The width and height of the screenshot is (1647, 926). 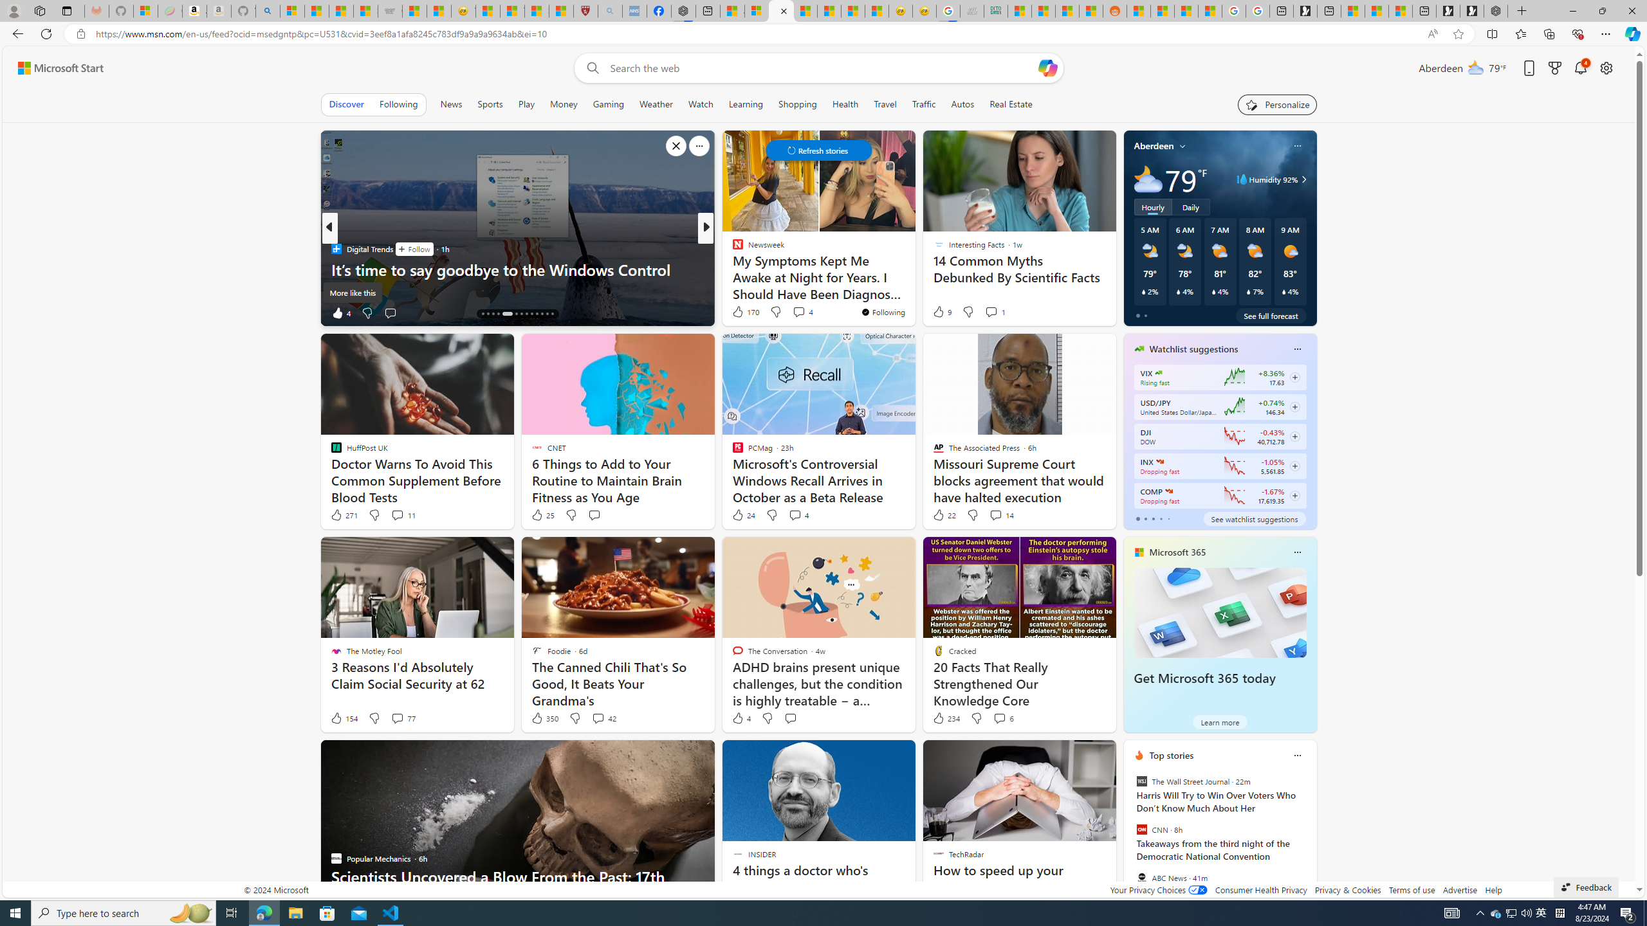 I want to click on View comments 5 Comment, so click(x=794, y=313).